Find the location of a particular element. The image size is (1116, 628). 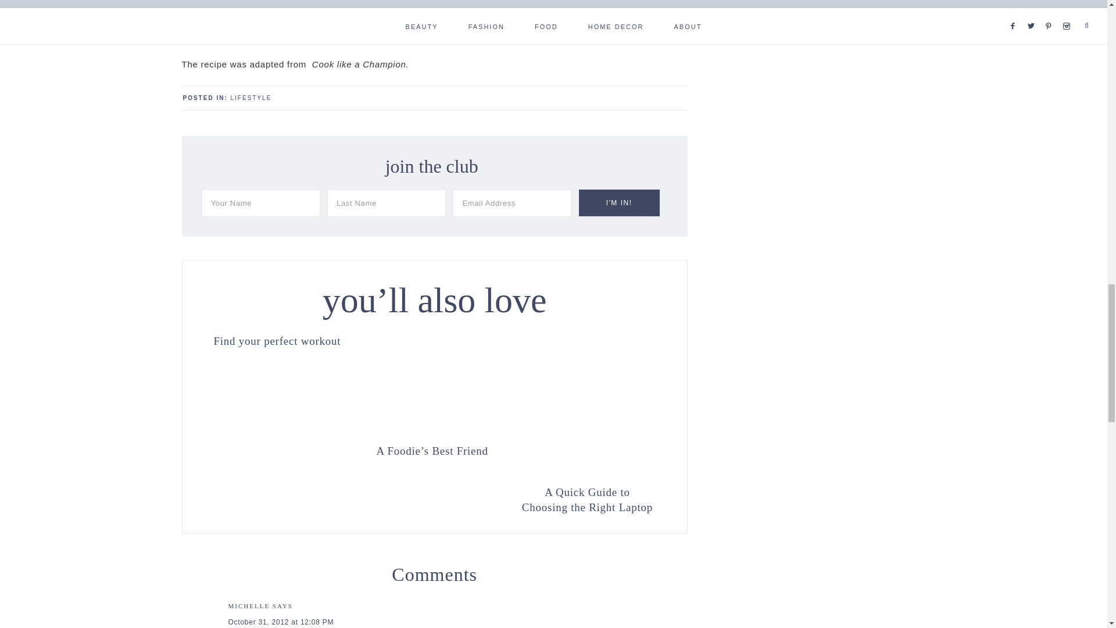

I'm In! is located at coordinates (619, 202).